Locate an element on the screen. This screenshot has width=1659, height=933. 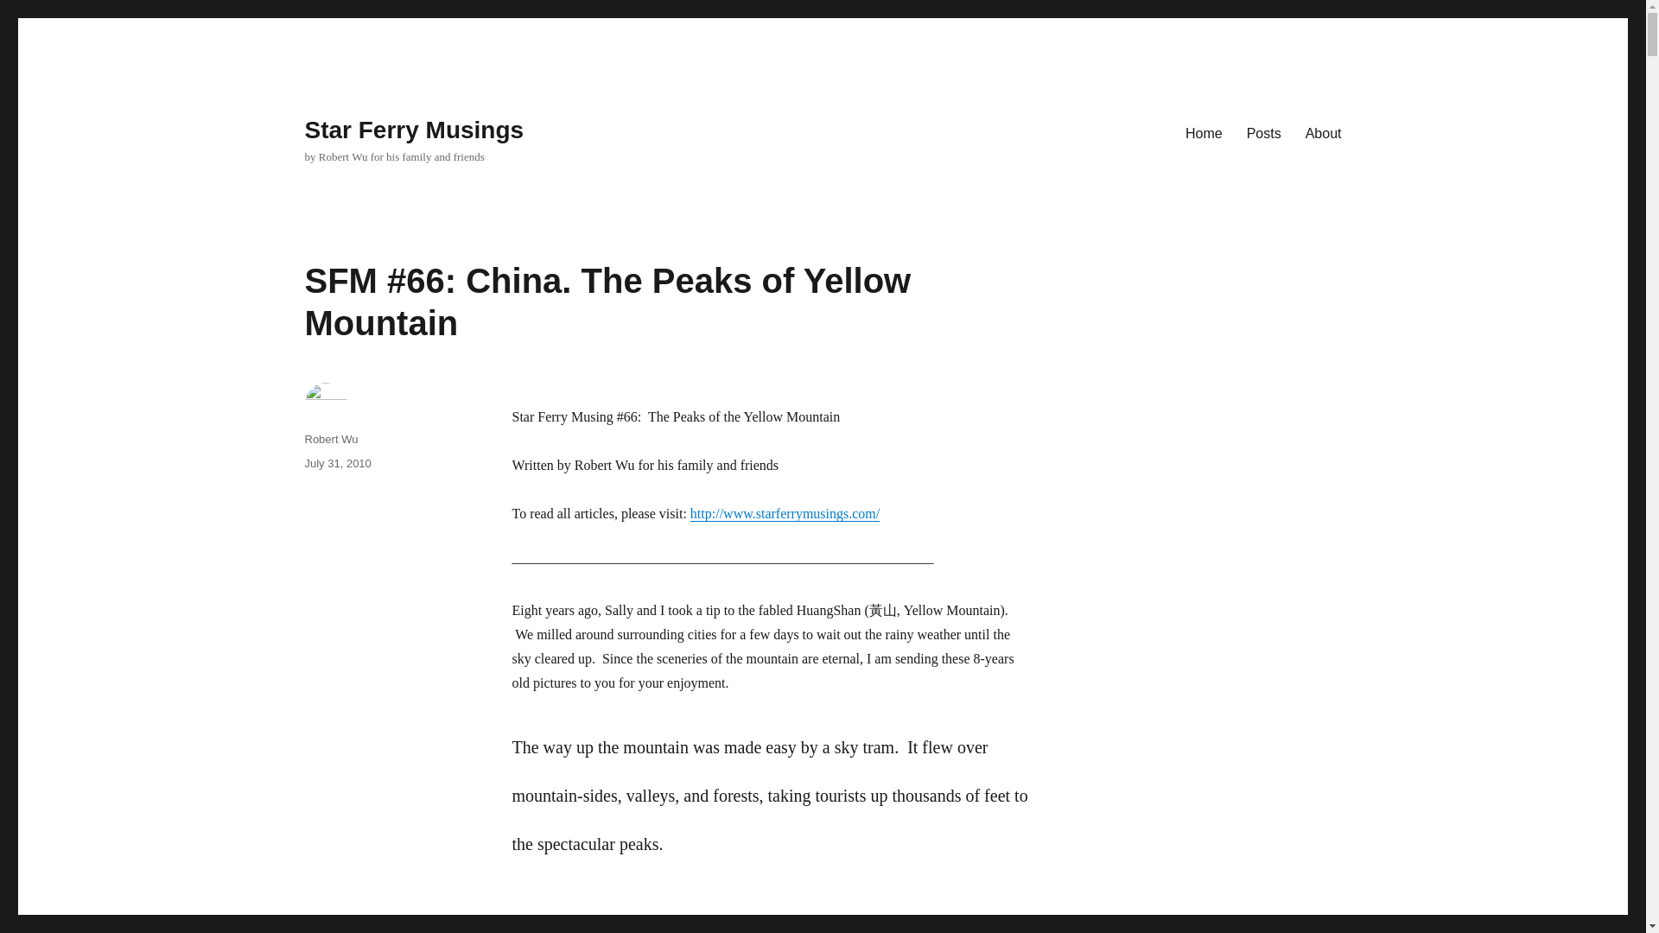
Posts is located at coordinates (1263, 132).